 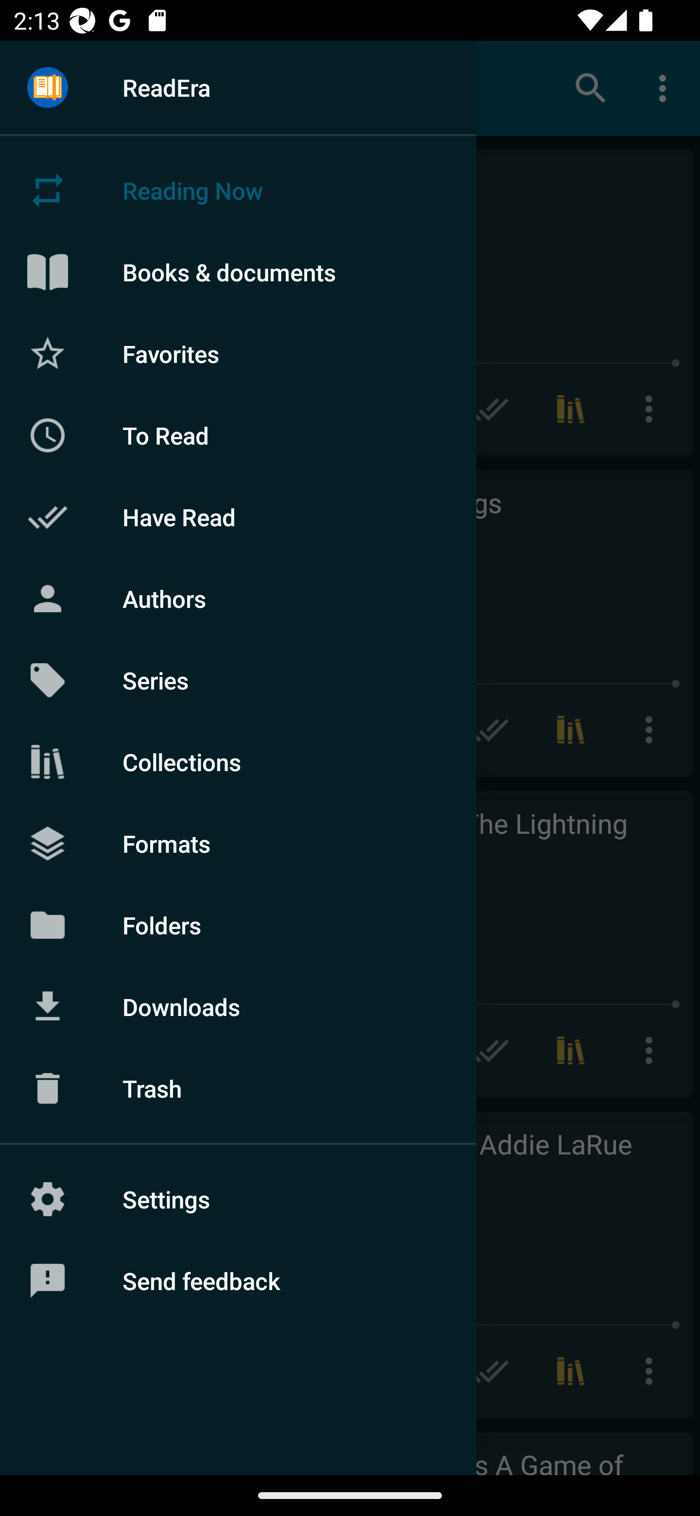 I want to click on Trash, so click(x=238, y=1088).